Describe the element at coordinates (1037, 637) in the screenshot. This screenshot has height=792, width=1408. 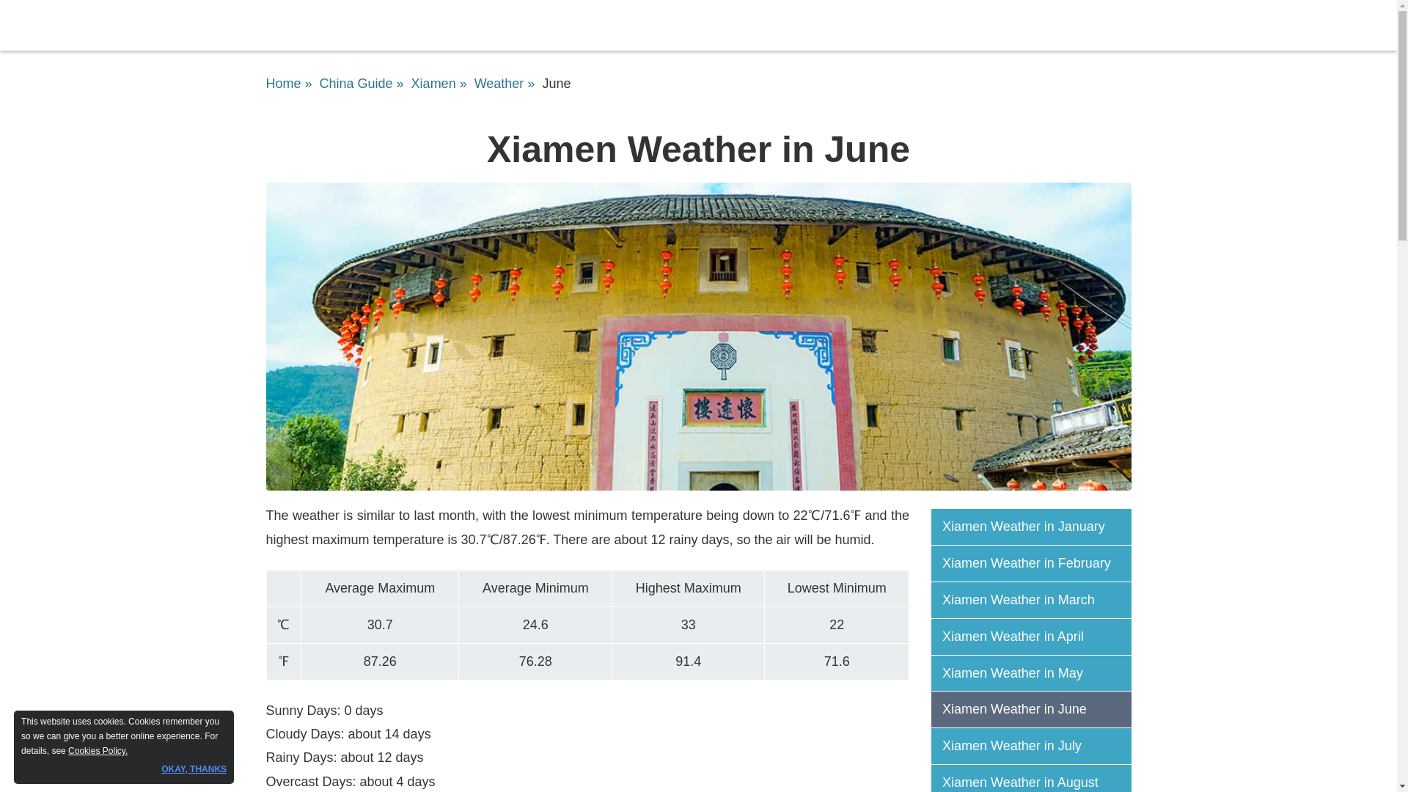
I see `Xiamen Weather in April` at that location.